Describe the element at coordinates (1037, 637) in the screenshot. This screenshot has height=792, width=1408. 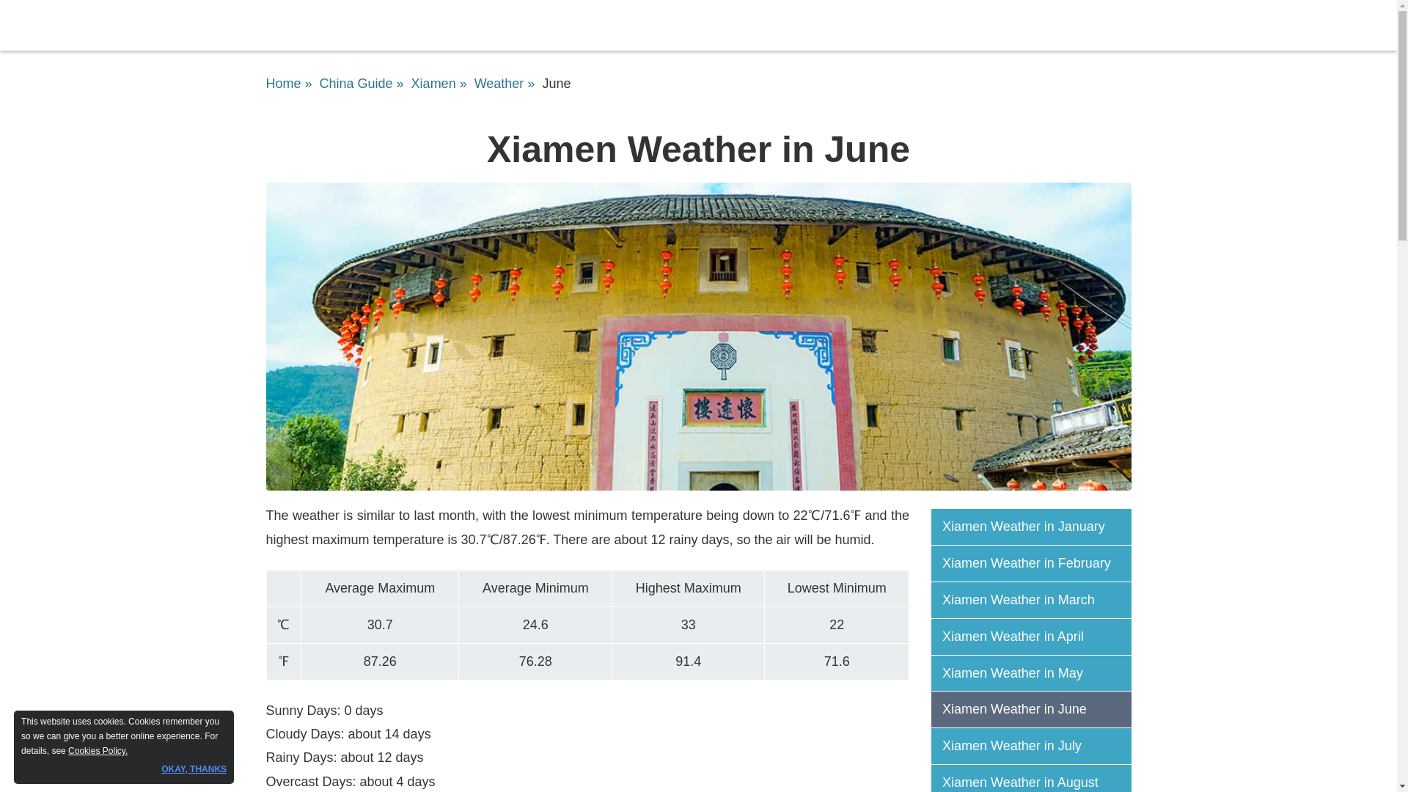
I see `Xiamen Weather in April` at that location.